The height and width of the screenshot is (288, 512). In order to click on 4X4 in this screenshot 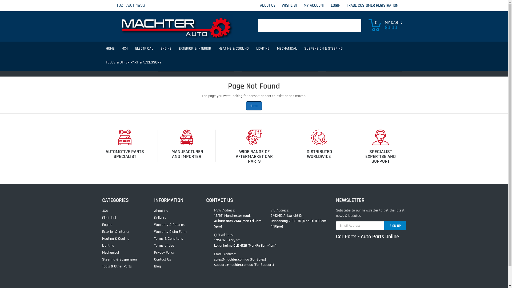, I will do `click(125, 49)`.